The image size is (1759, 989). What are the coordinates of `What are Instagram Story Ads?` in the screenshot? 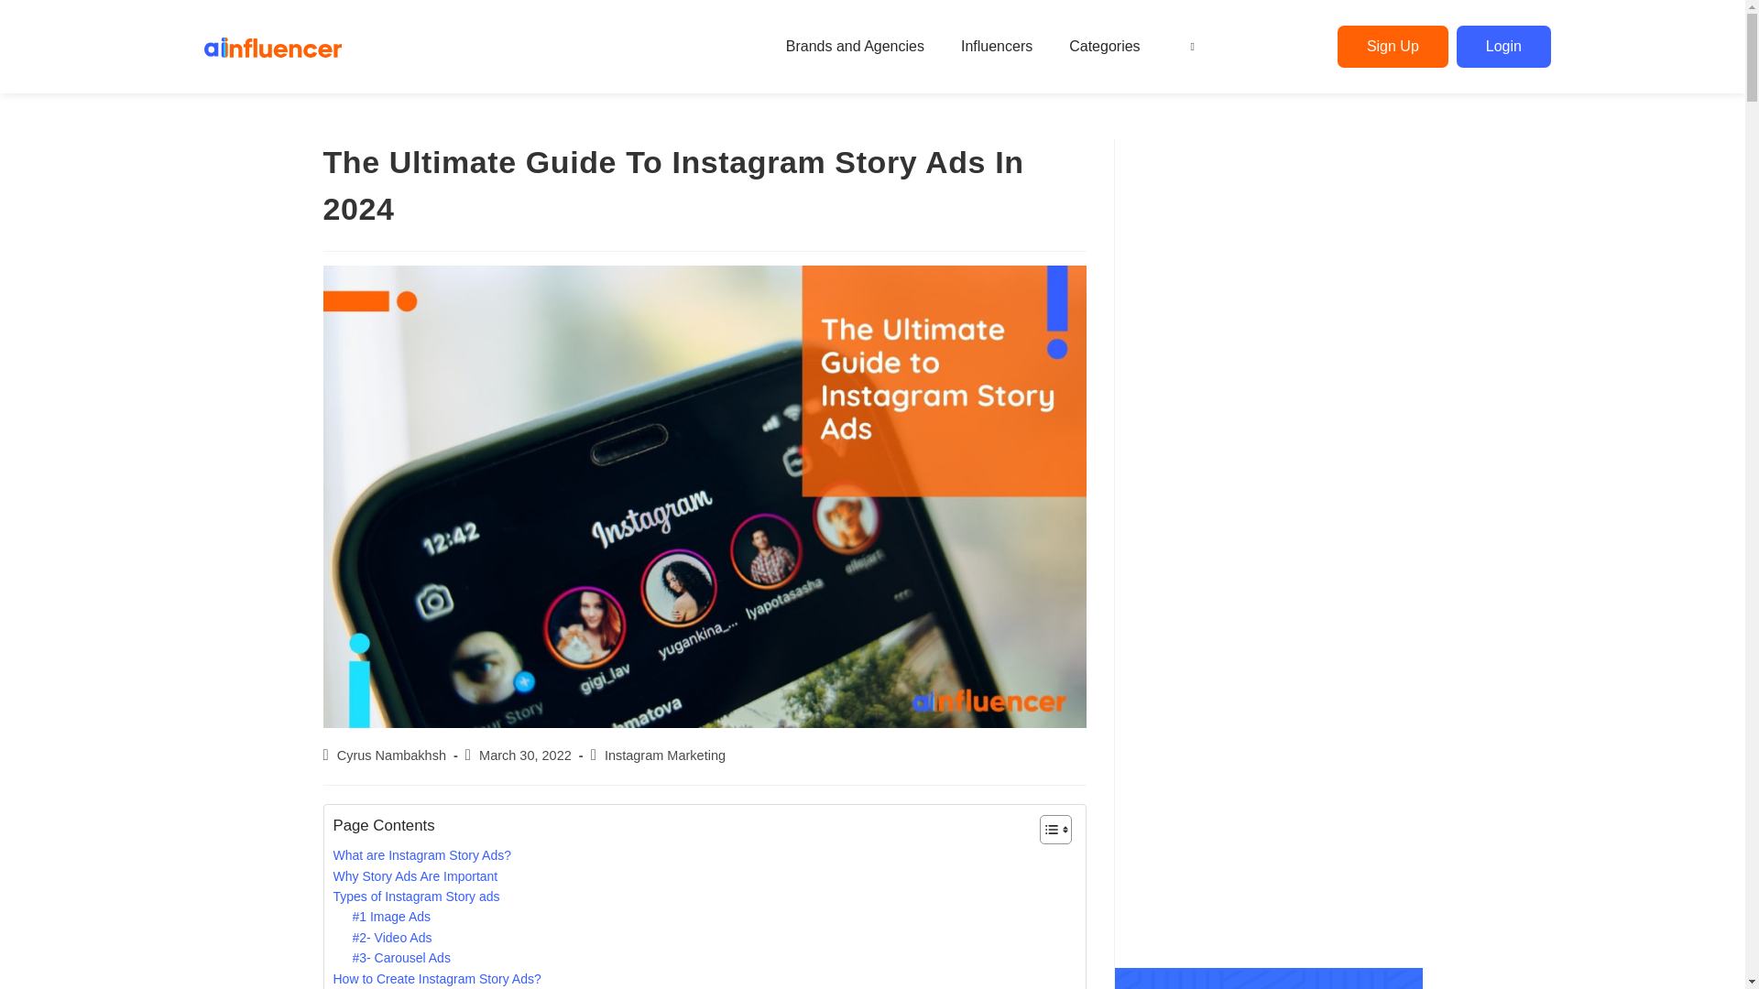 It's located at (422, 855).